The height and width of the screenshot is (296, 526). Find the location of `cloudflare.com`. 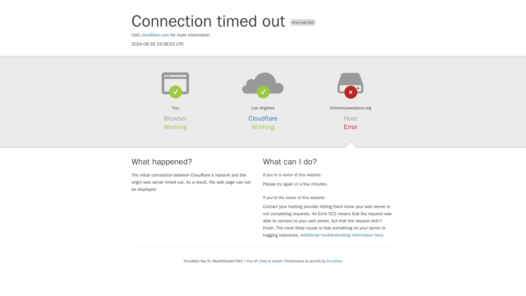

cloudflare.com is located at coordinates (155, 35).